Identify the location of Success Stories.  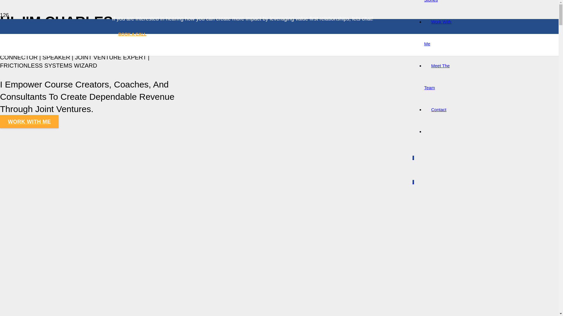
(436, 1).